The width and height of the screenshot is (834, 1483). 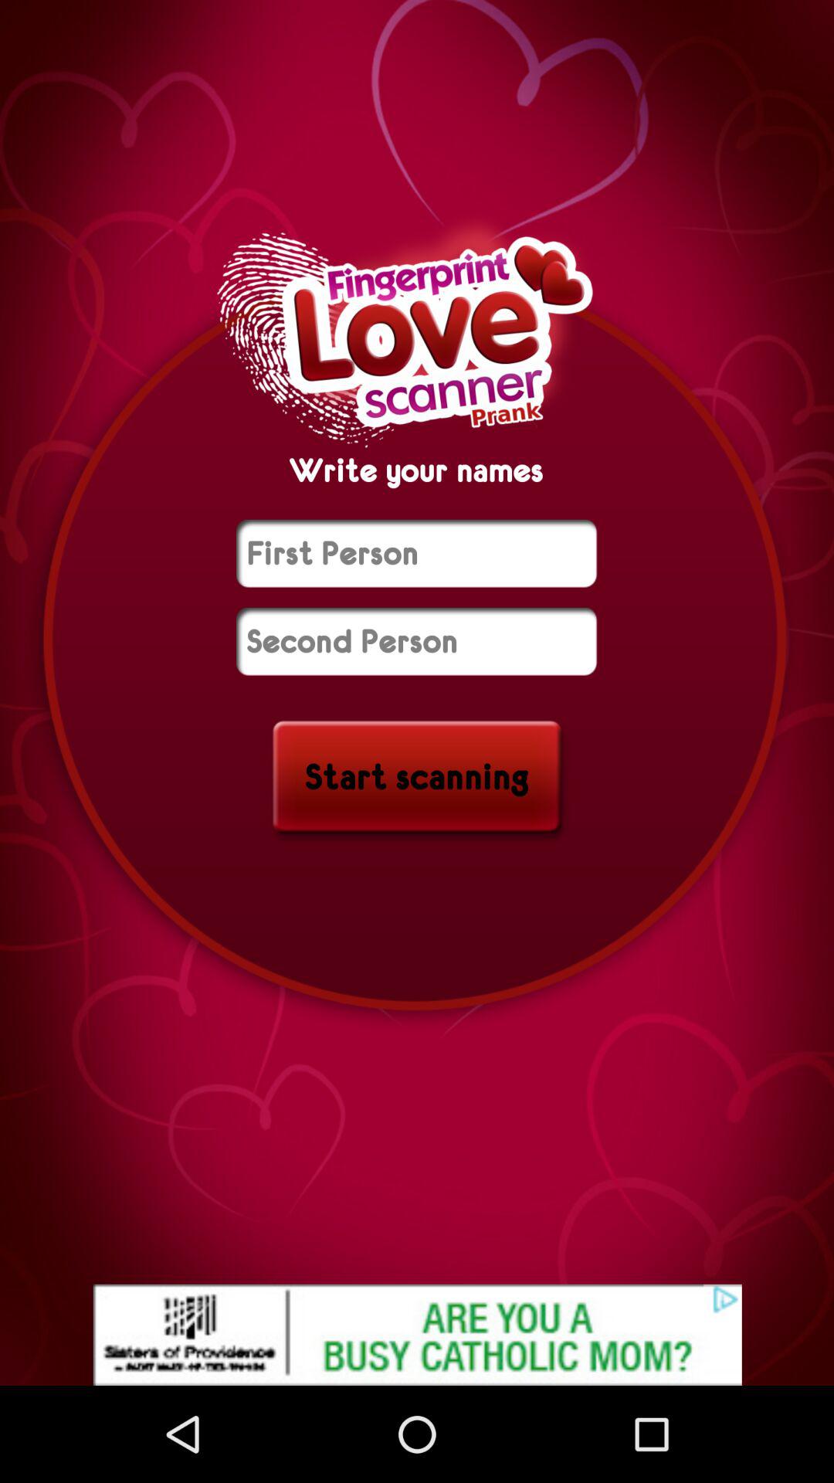 I want to click on enter name of first person, so click(x=417, y=553).